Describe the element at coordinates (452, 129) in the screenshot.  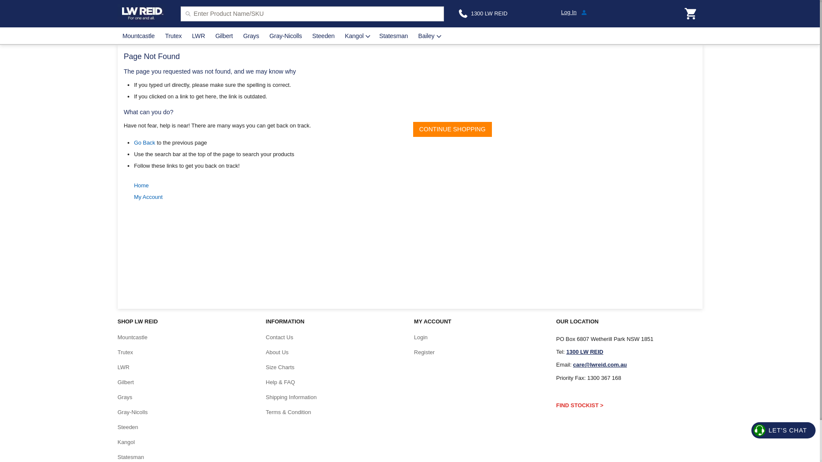
I see `CONTINUE SHOPPING` at that location.